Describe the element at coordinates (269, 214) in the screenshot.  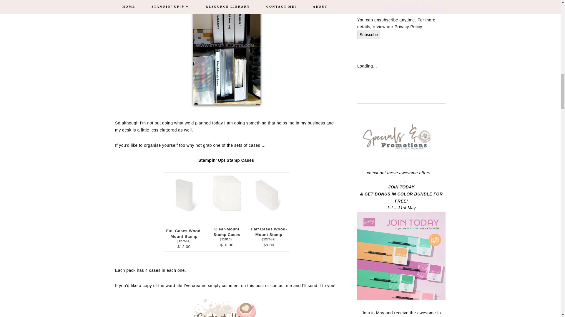
I see `Half Cases Wood-Mount Stamp` at that location.